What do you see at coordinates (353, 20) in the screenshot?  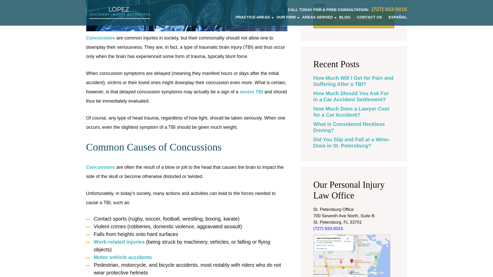 I see `Submit Case` at bounding box center [353, 20].